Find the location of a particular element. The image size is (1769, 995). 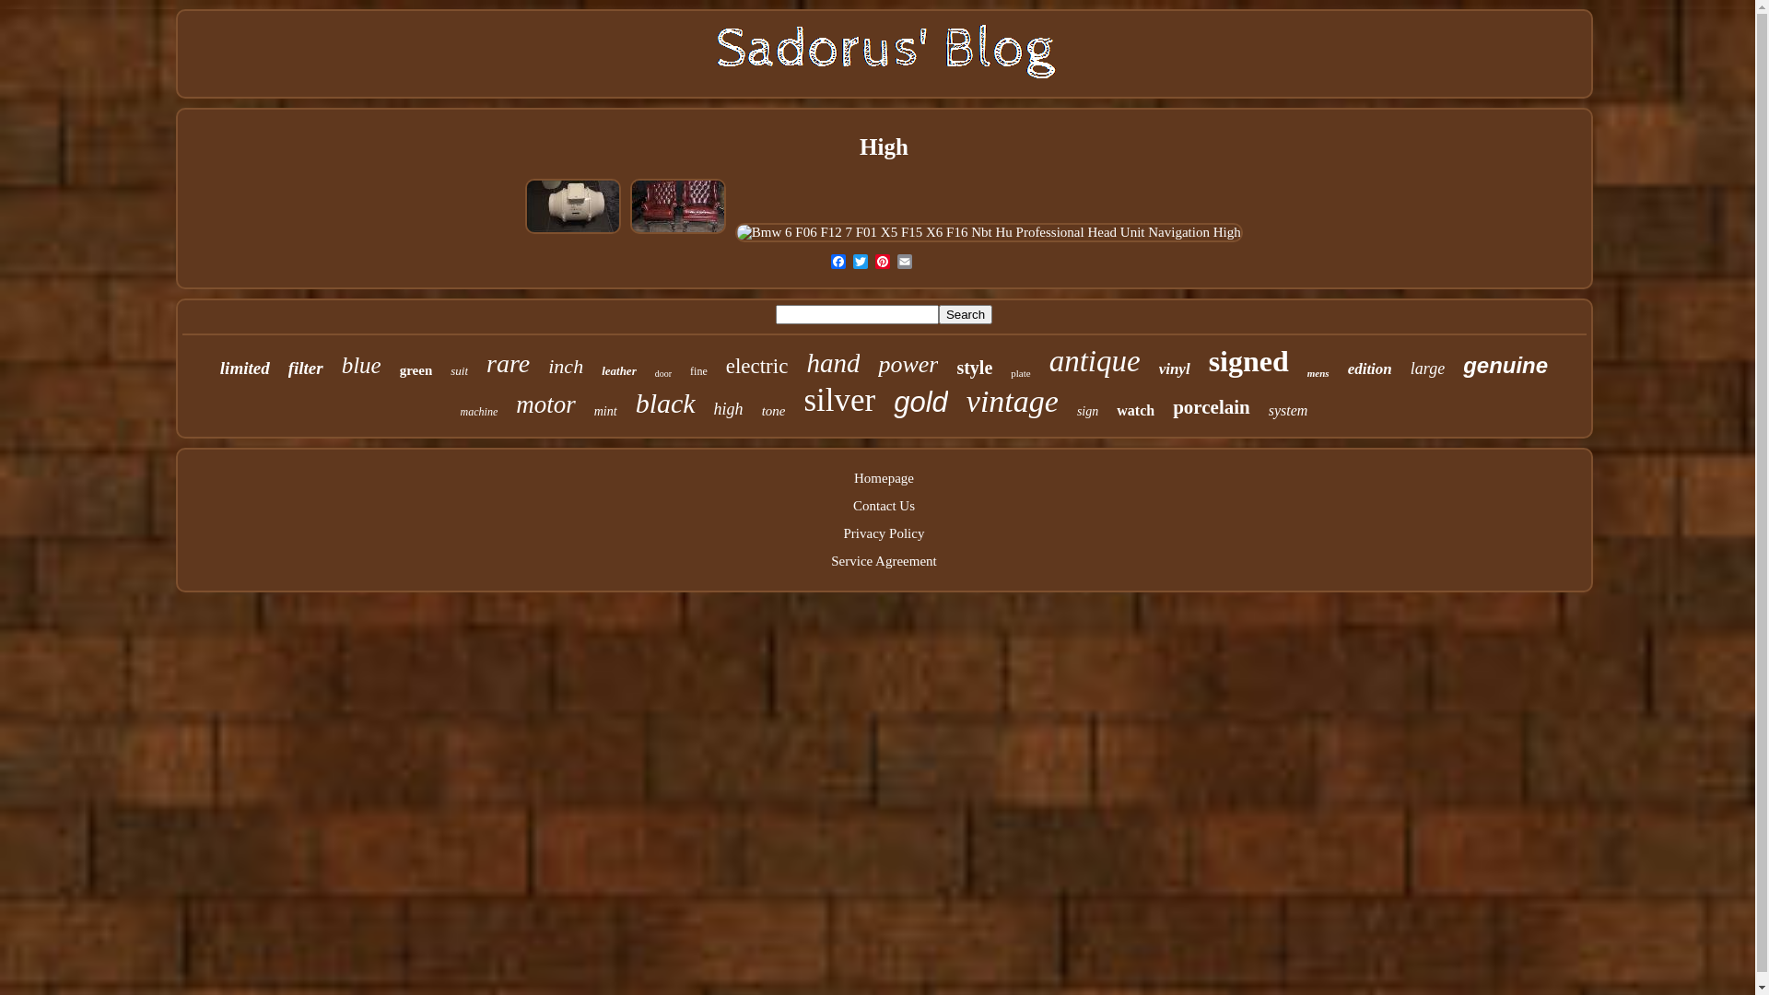

high is located at coordinates (729, 409).